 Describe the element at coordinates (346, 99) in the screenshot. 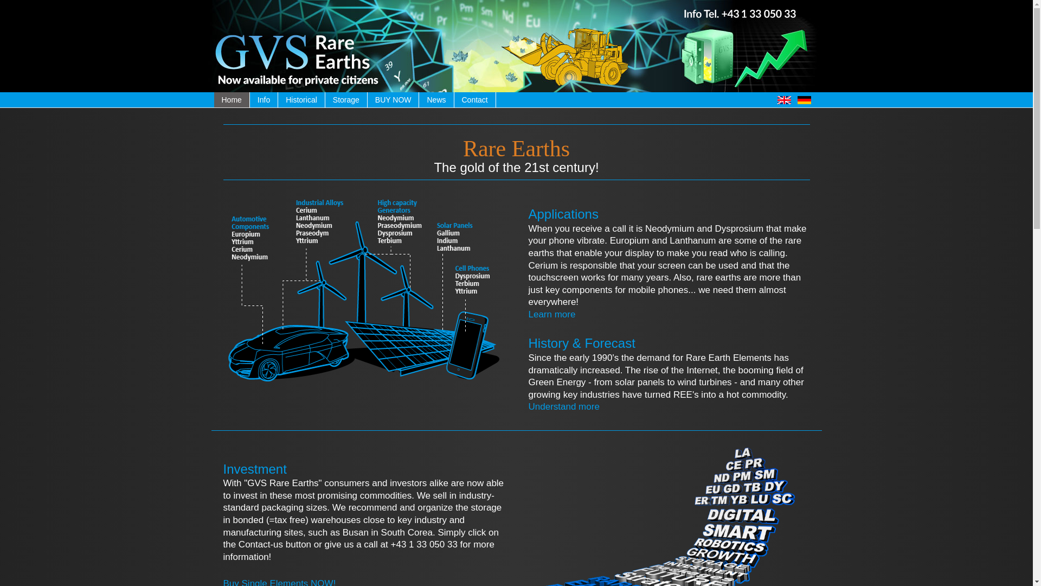

I see `Storage` at that location.